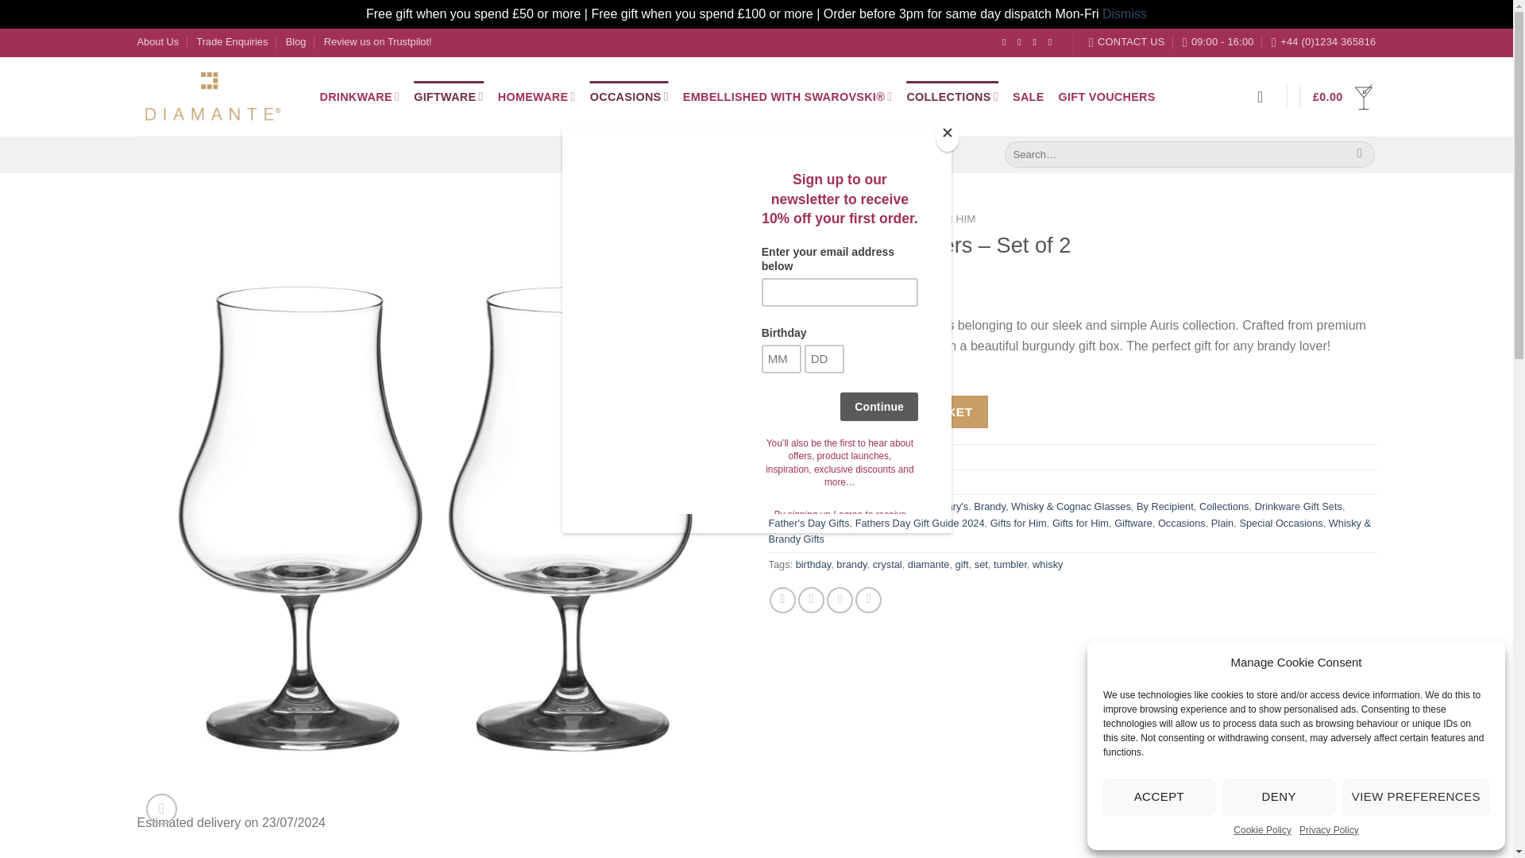 The height and width of the screenshot is (858, 1525). I want to click on Review us on Trustpilot!, so click(377, 41).